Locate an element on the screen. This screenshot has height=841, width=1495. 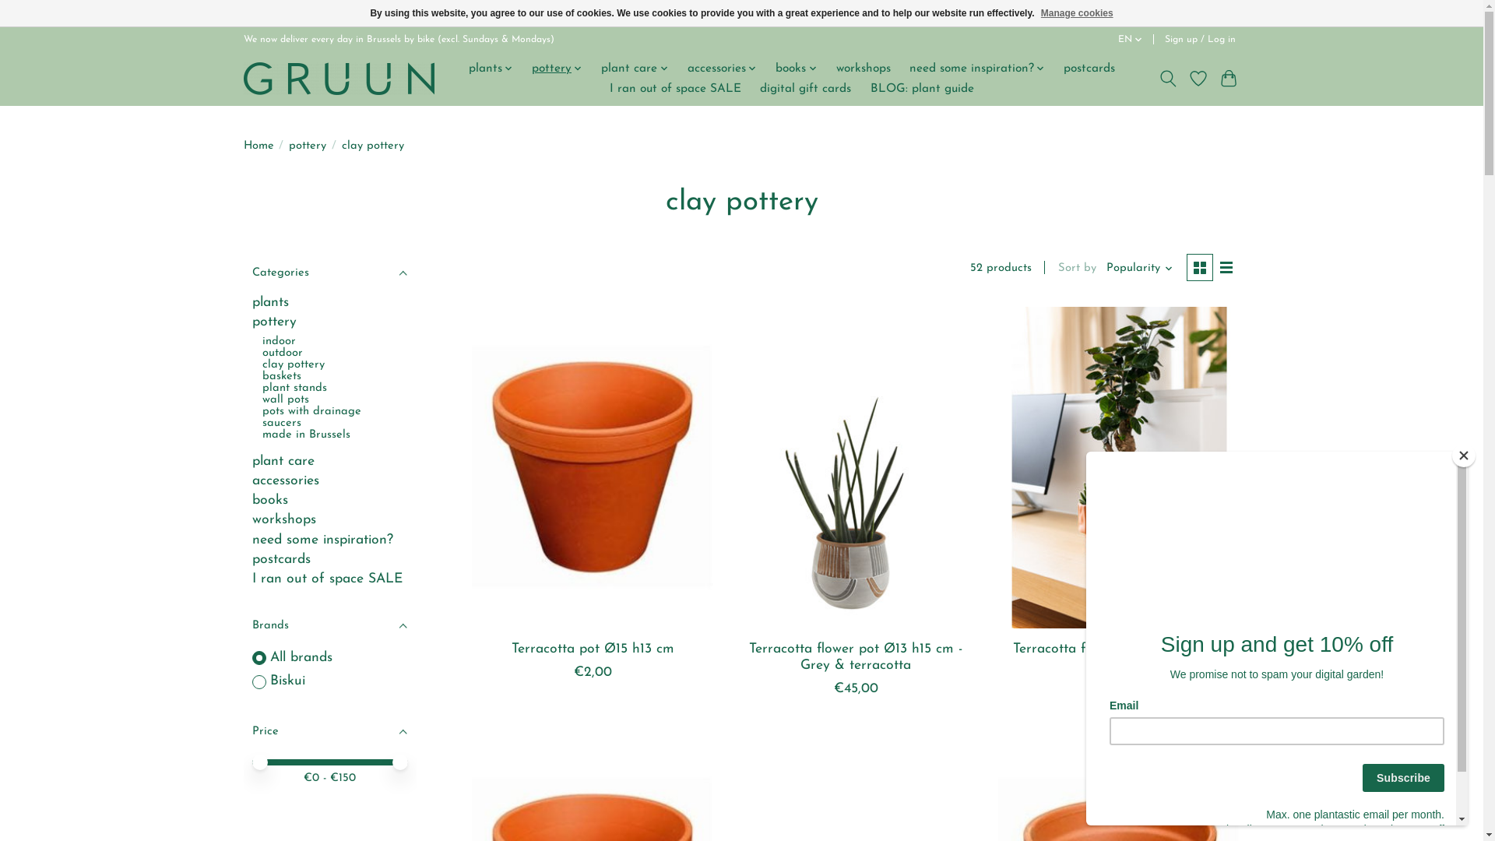
Brands is located at coordinates (329, 626).